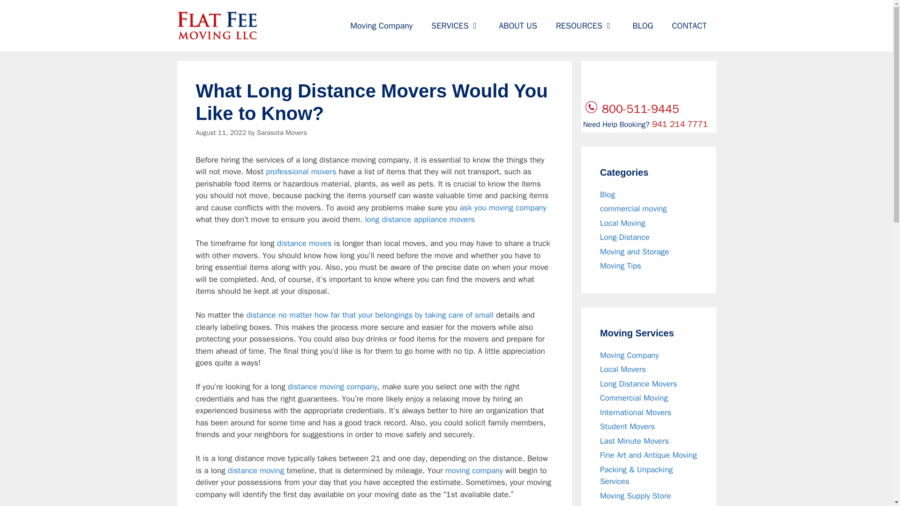 The width and height of the screenshot is (900, 506). I want to click on BLOG, so click(643, 25).